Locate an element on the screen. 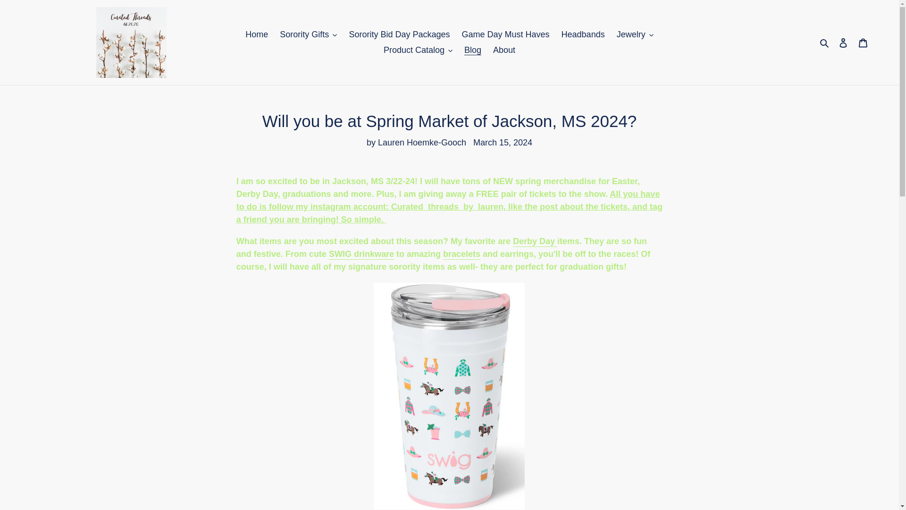 Image resolution: width=906 pixels, height=510 pixels. Game Day Must Haves is located at coordinates (505, 34).